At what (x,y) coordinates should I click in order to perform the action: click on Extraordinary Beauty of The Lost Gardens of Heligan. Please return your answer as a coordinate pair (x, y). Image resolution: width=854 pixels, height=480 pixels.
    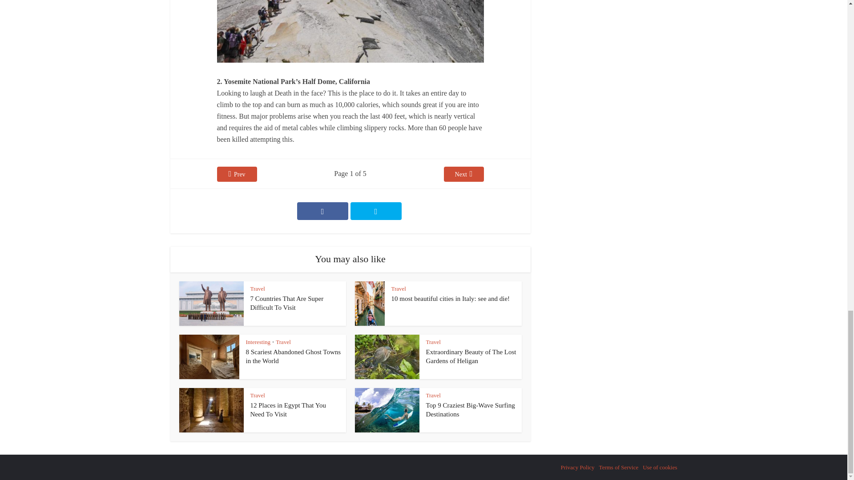
    Looking at the image, I should click on (471, 356).